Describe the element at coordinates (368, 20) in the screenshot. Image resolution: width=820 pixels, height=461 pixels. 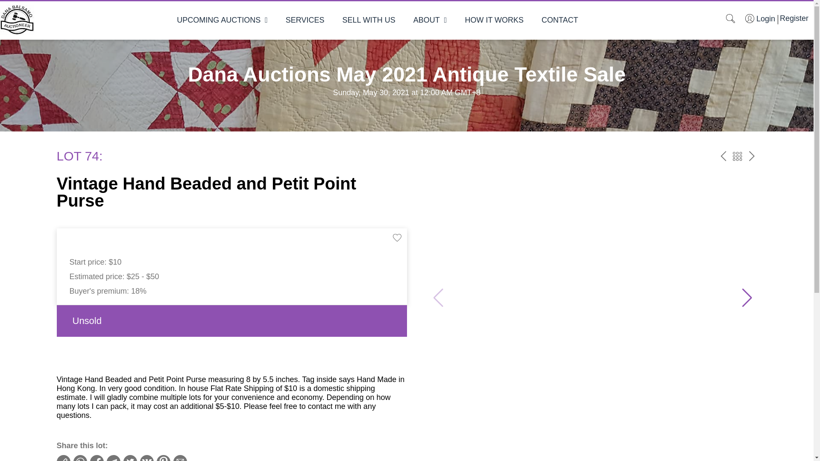
I see `SELL WITH US` at that location.